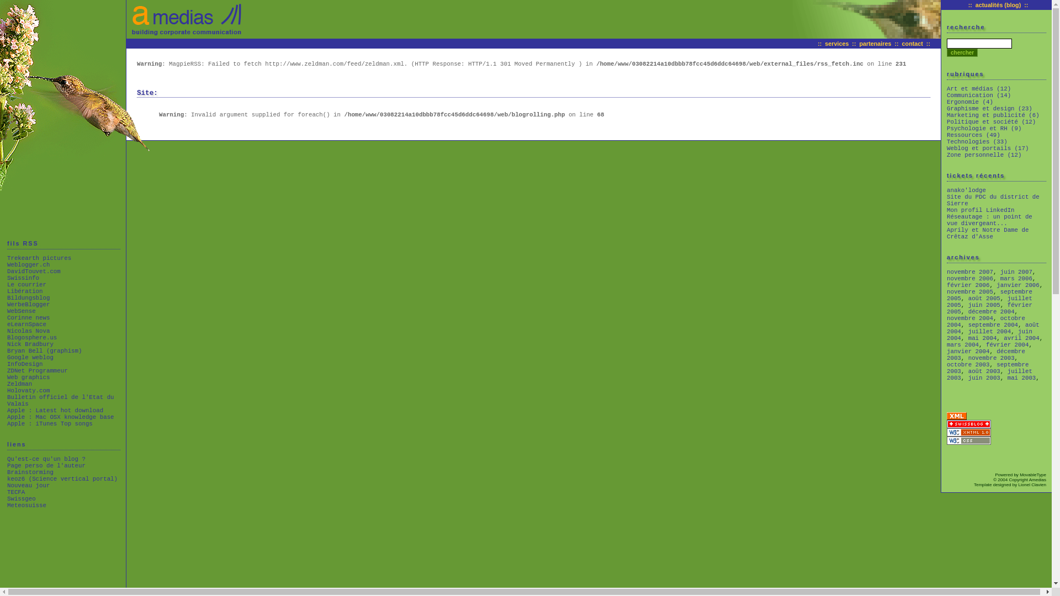 The height and width of the screenshot is (596, 1060). I want to click on avril 2004, so click(1021, 338).